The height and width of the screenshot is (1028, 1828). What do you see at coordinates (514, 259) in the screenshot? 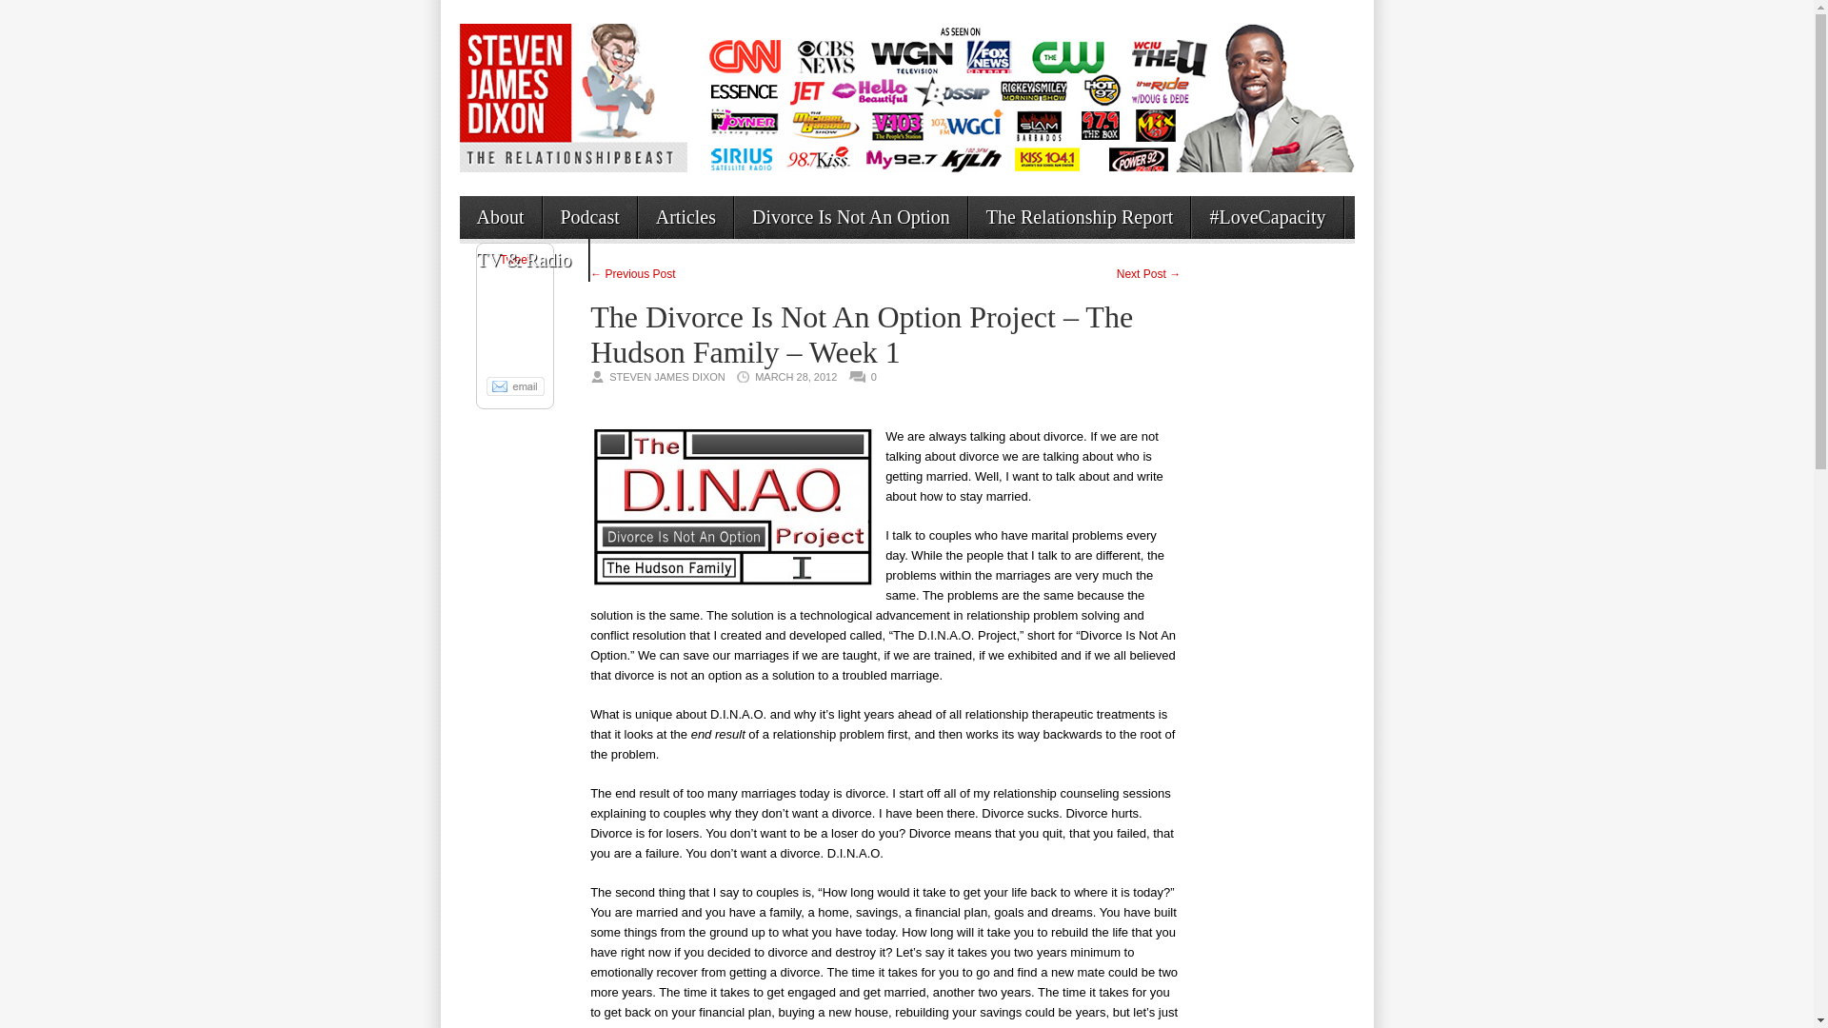
I see `Tweet` at bounding box center [514, 259].